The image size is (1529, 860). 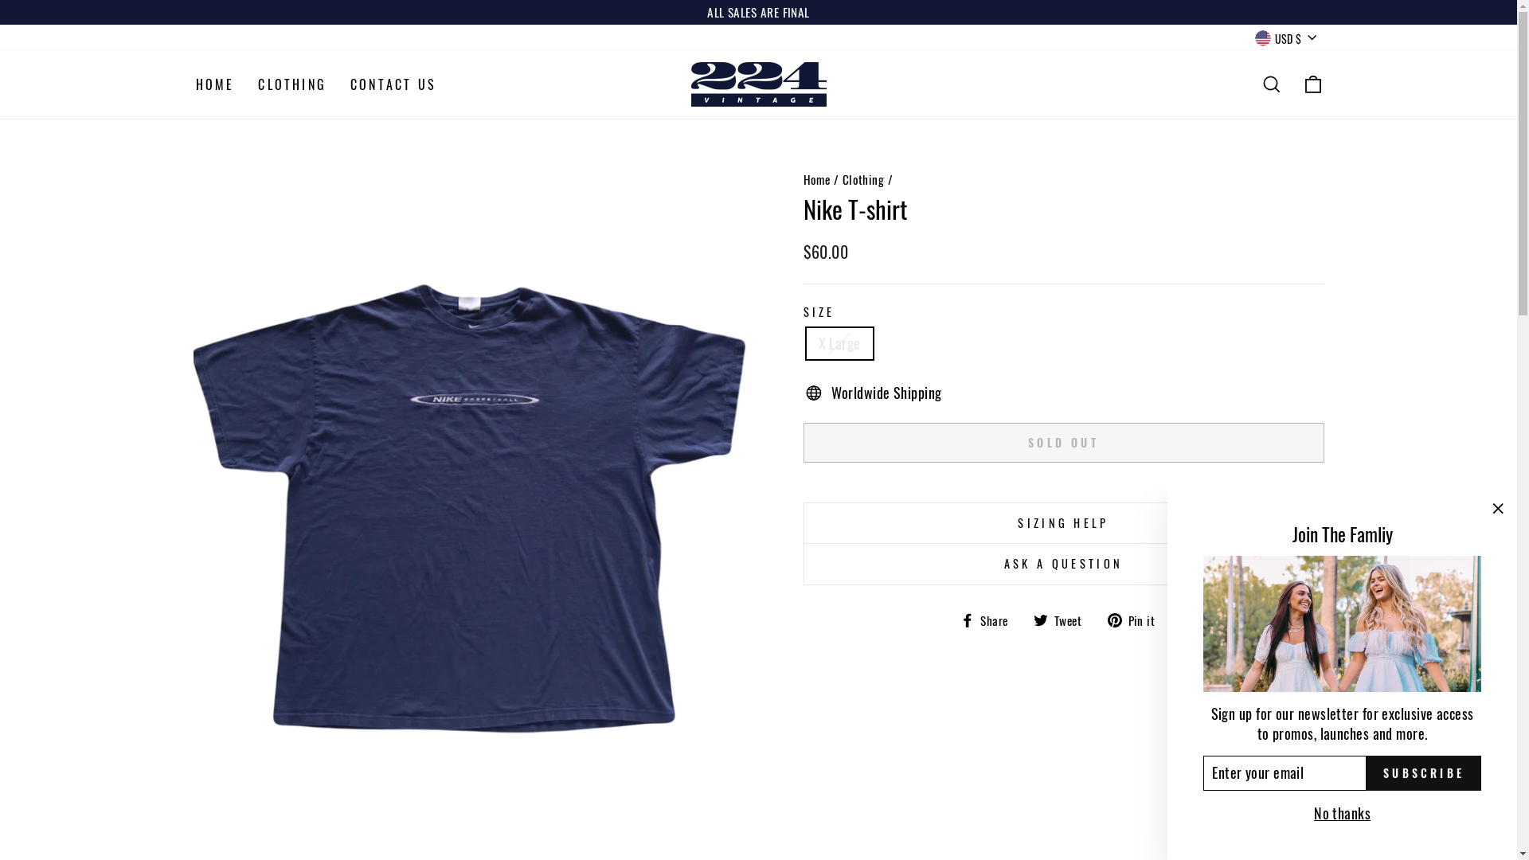 I want to click on SIZING HELP, so click(x=1063, y=522).